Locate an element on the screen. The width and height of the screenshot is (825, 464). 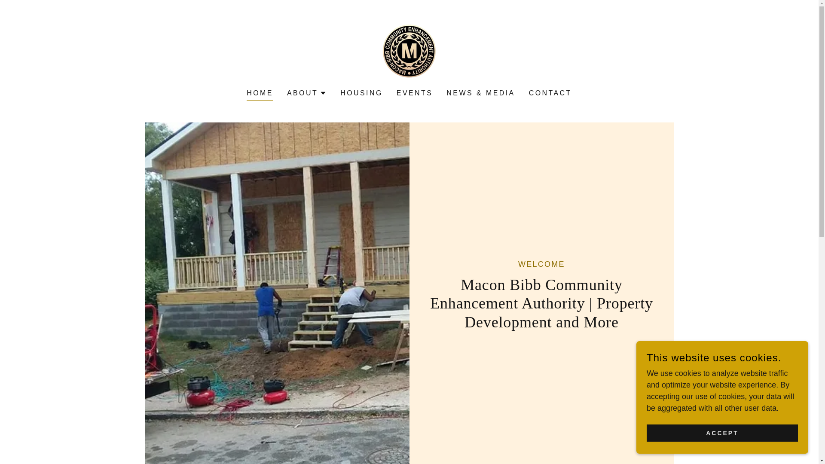
ABOUT is located at coordinates (307, 93).